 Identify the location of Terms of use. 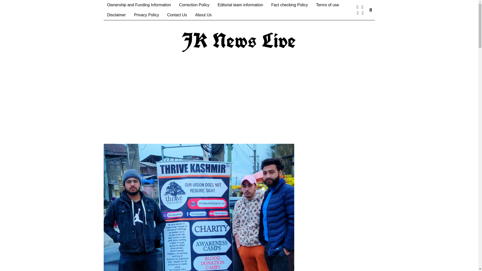
(327, 5).